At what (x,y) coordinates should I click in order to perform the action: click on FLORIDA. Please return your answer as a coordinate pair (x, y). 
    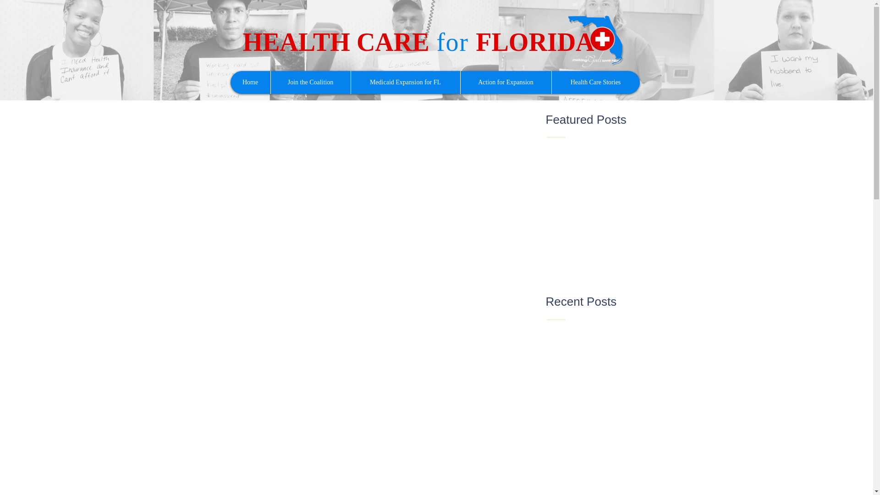
    Looking at the image, I should click on (535, 42).